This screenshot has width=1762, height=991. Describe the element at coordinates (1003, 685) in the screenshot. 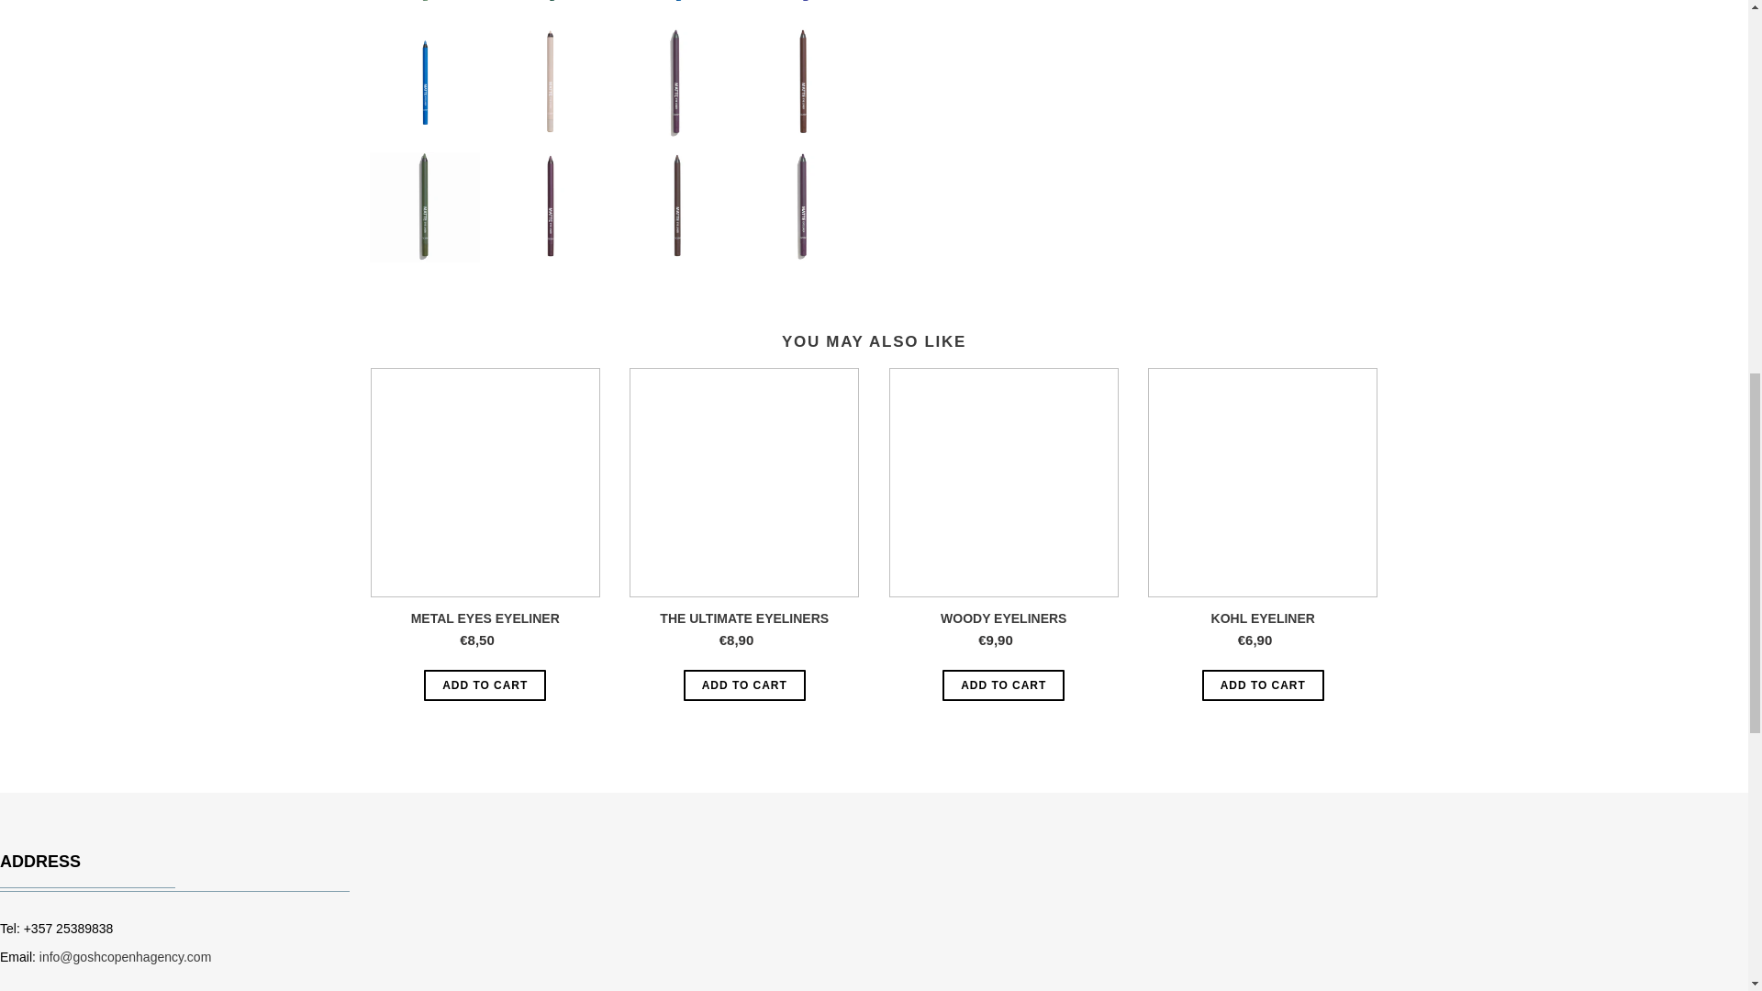

I see `Add to cart` at that location.